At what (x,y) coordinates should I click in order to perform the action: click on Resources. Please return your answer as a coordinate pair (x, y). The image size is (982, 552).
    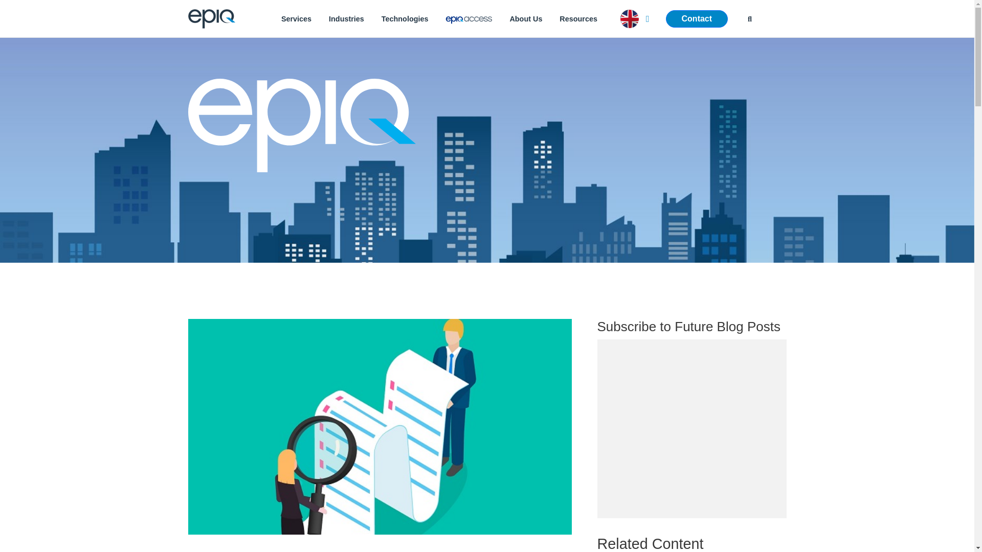
    Looking at the image, I should click on (578, 18).